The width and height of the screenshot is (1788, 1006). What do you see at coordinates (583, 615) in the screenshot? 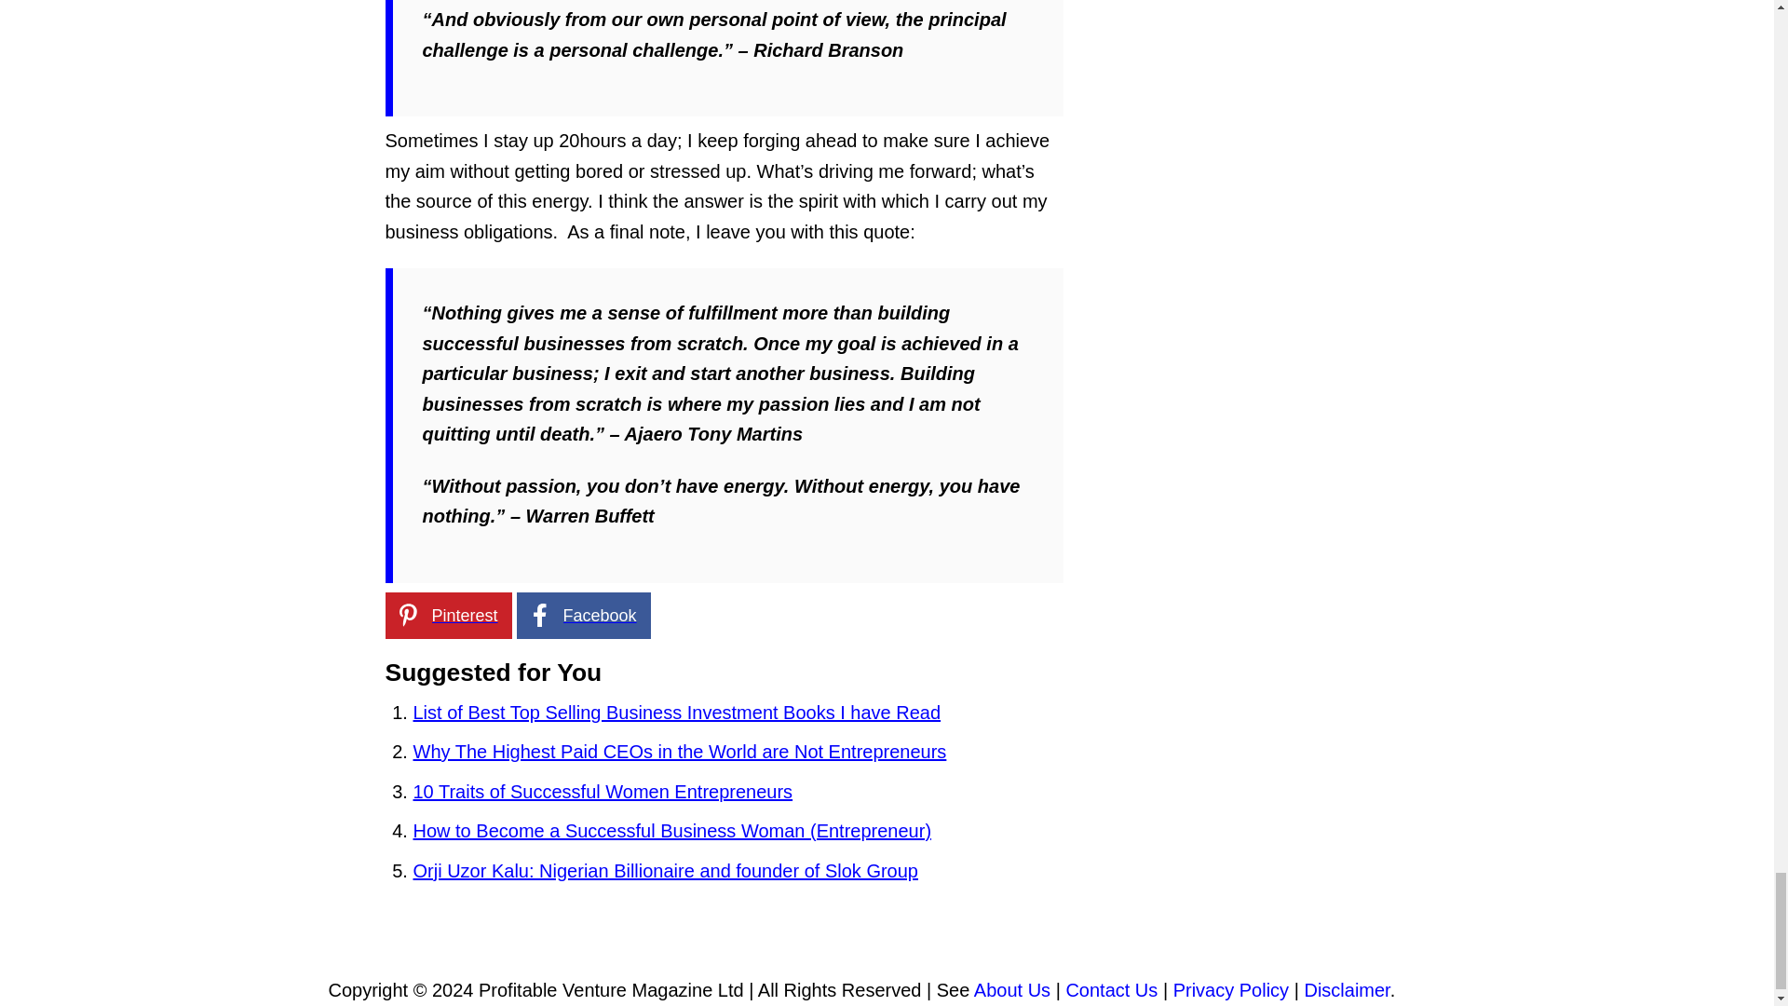
I see `Facebook` at bounding box center [583, 615].